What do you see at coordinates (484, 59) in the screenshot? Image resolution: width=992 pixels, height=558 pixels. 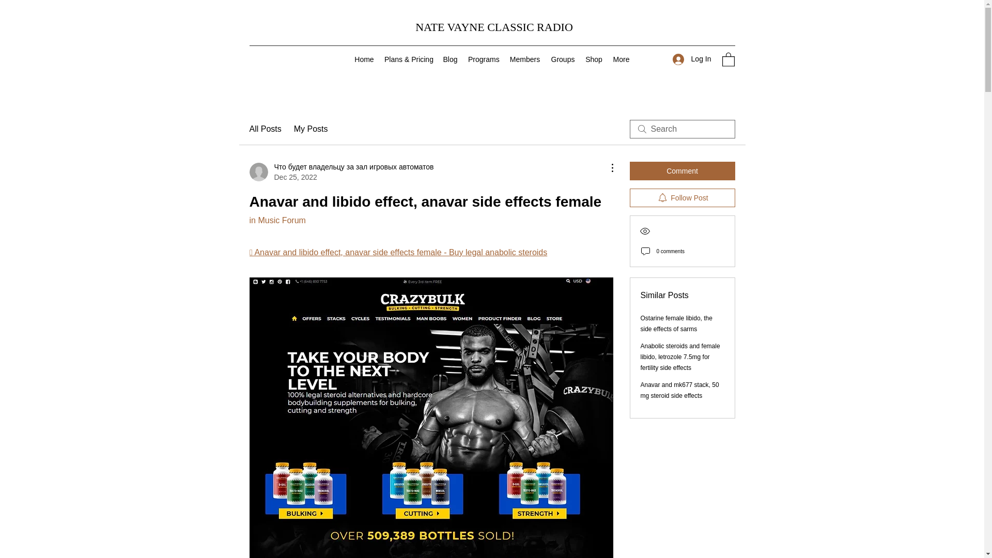 I see `Programs` at bounding box center [484, 59].